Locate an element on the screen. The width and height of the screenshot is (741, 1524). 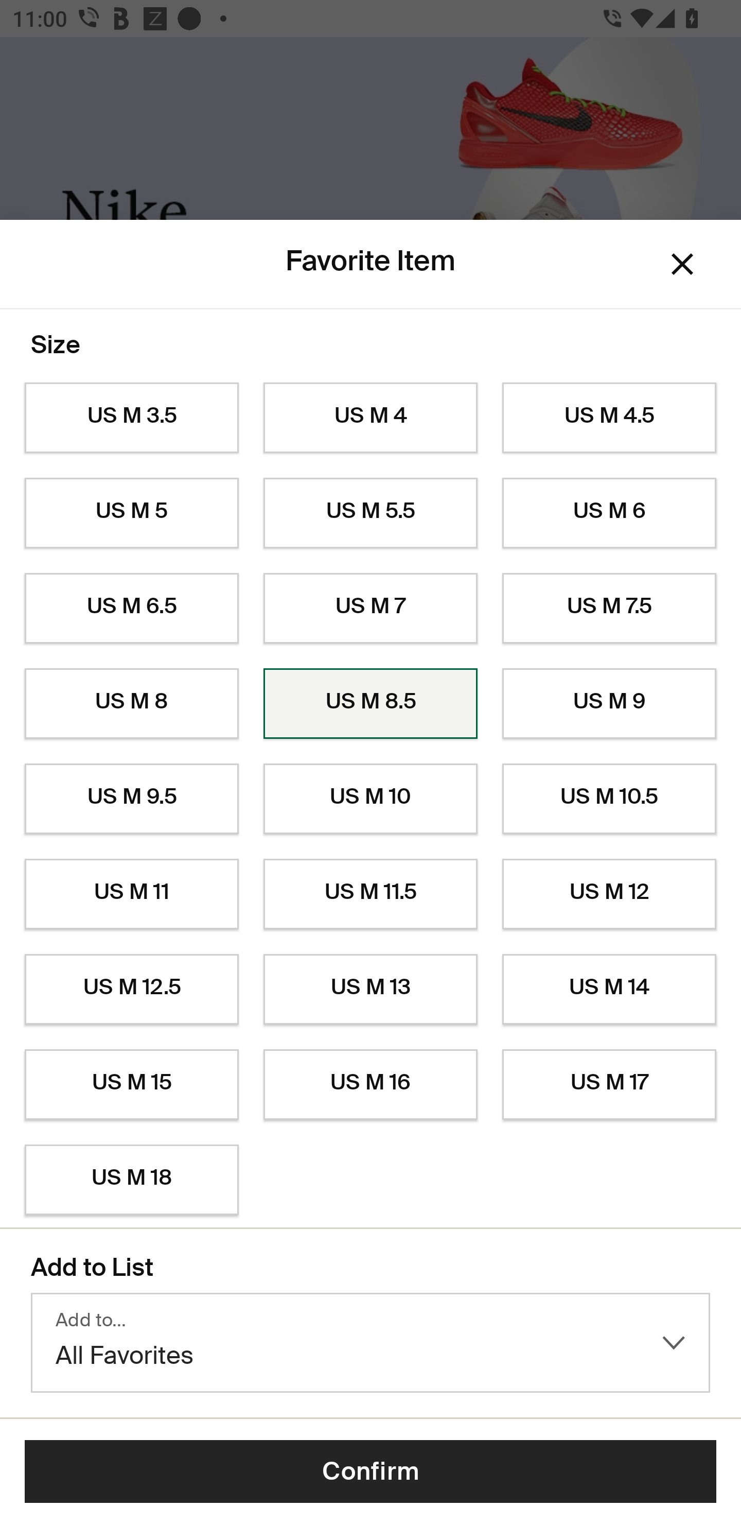
US M 4 is located at coordinates (370, 418).